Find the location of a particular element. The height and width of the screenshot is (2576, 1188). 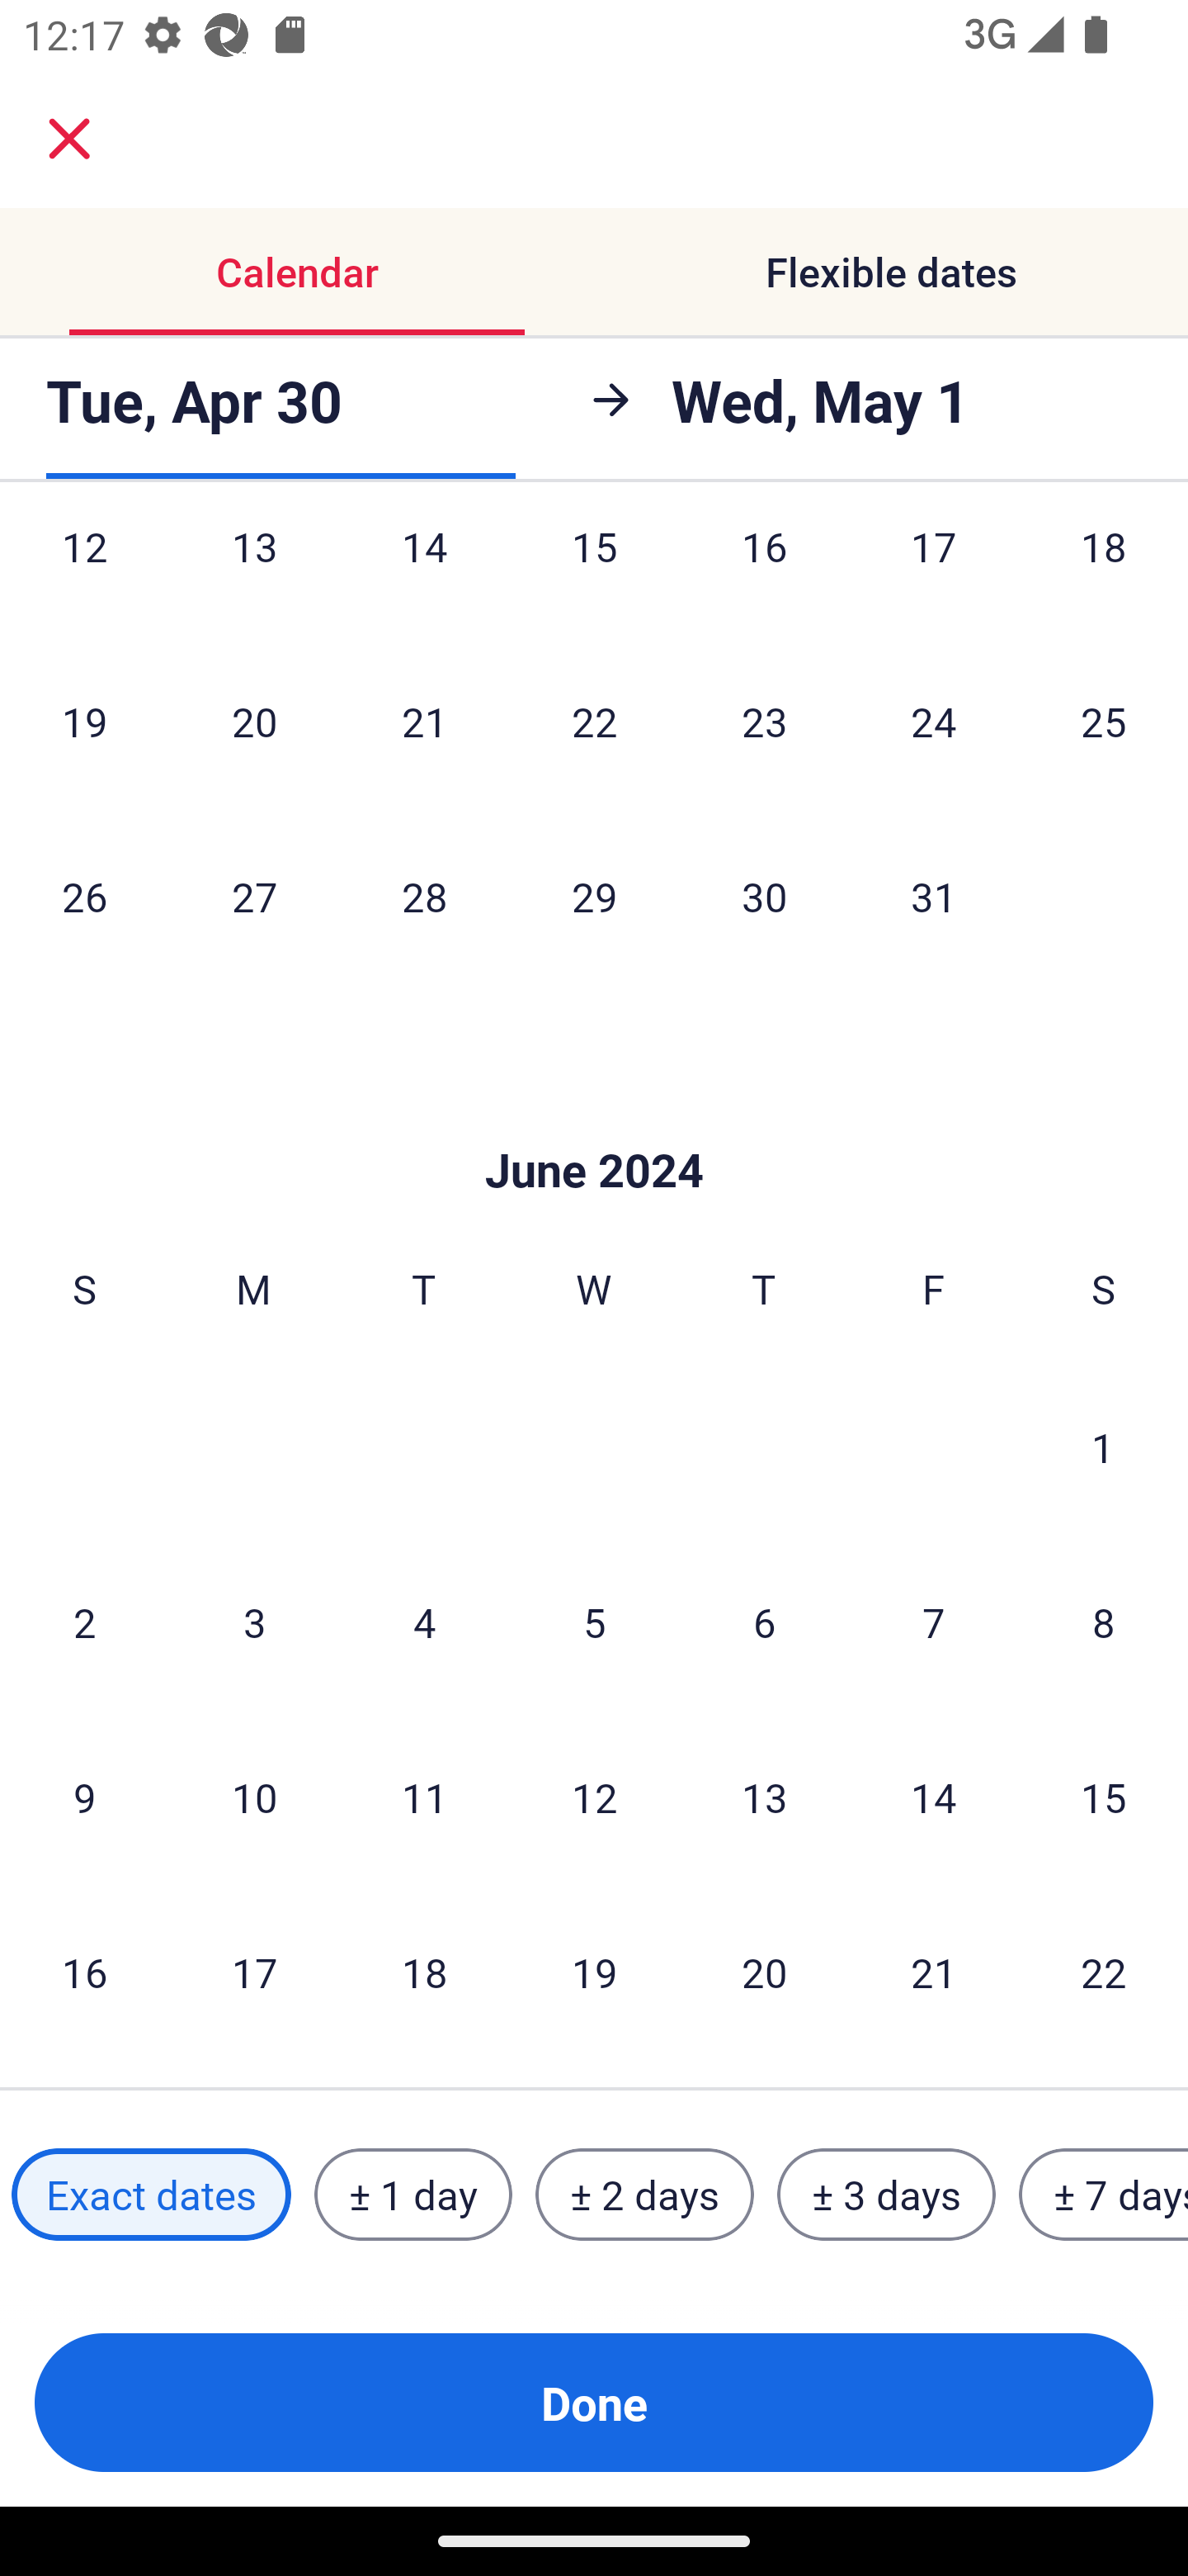

23 Thursday, May 23, 2024 is located at coordinates (764, 721).